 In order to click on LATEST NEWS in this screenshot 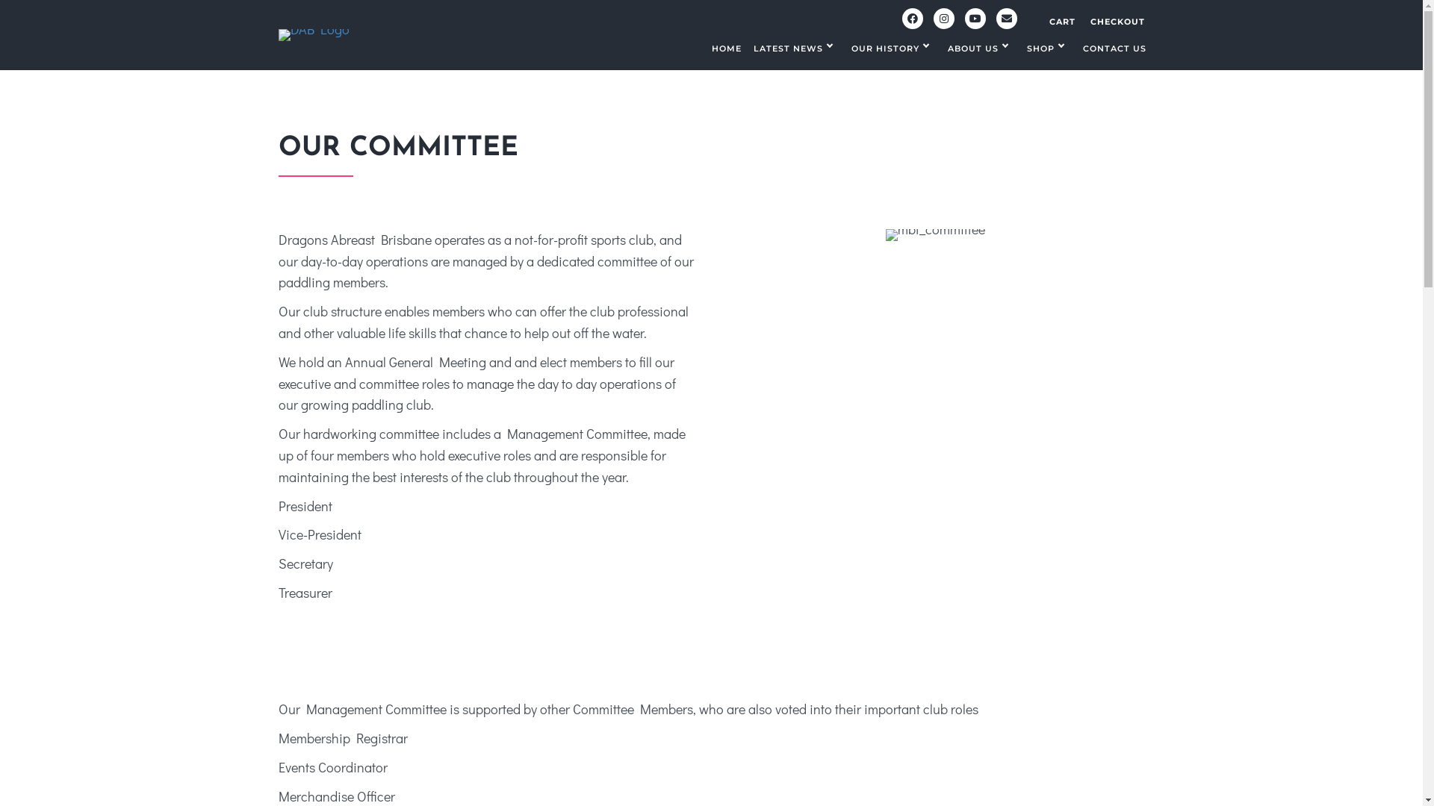, I will do `click(796, 49)`.